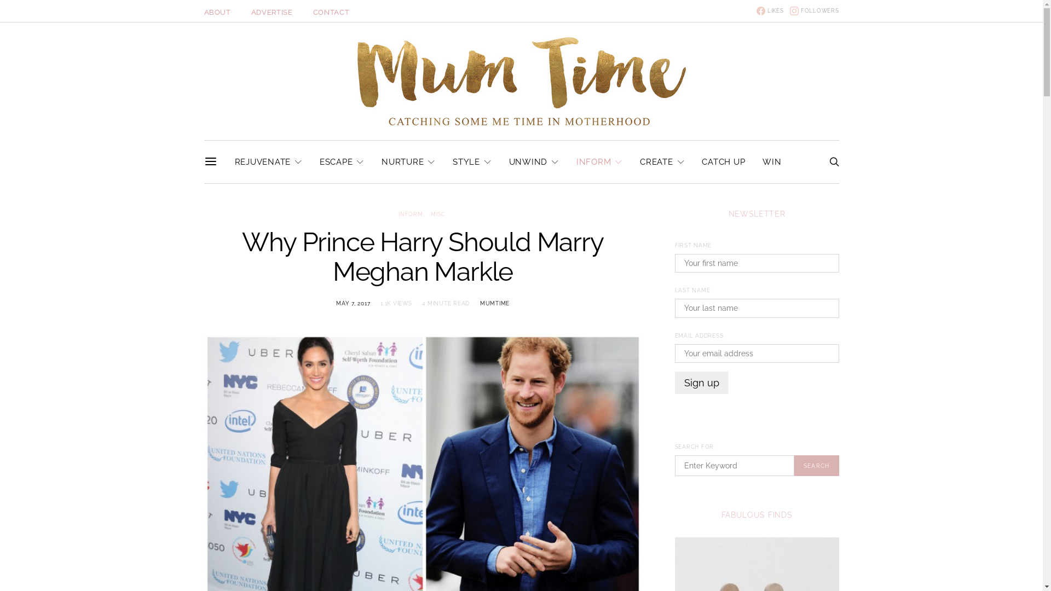  What do you see at coordinates (472, 162) in the screenshot?
I see `STYLE` at bounding box center [472, 162].